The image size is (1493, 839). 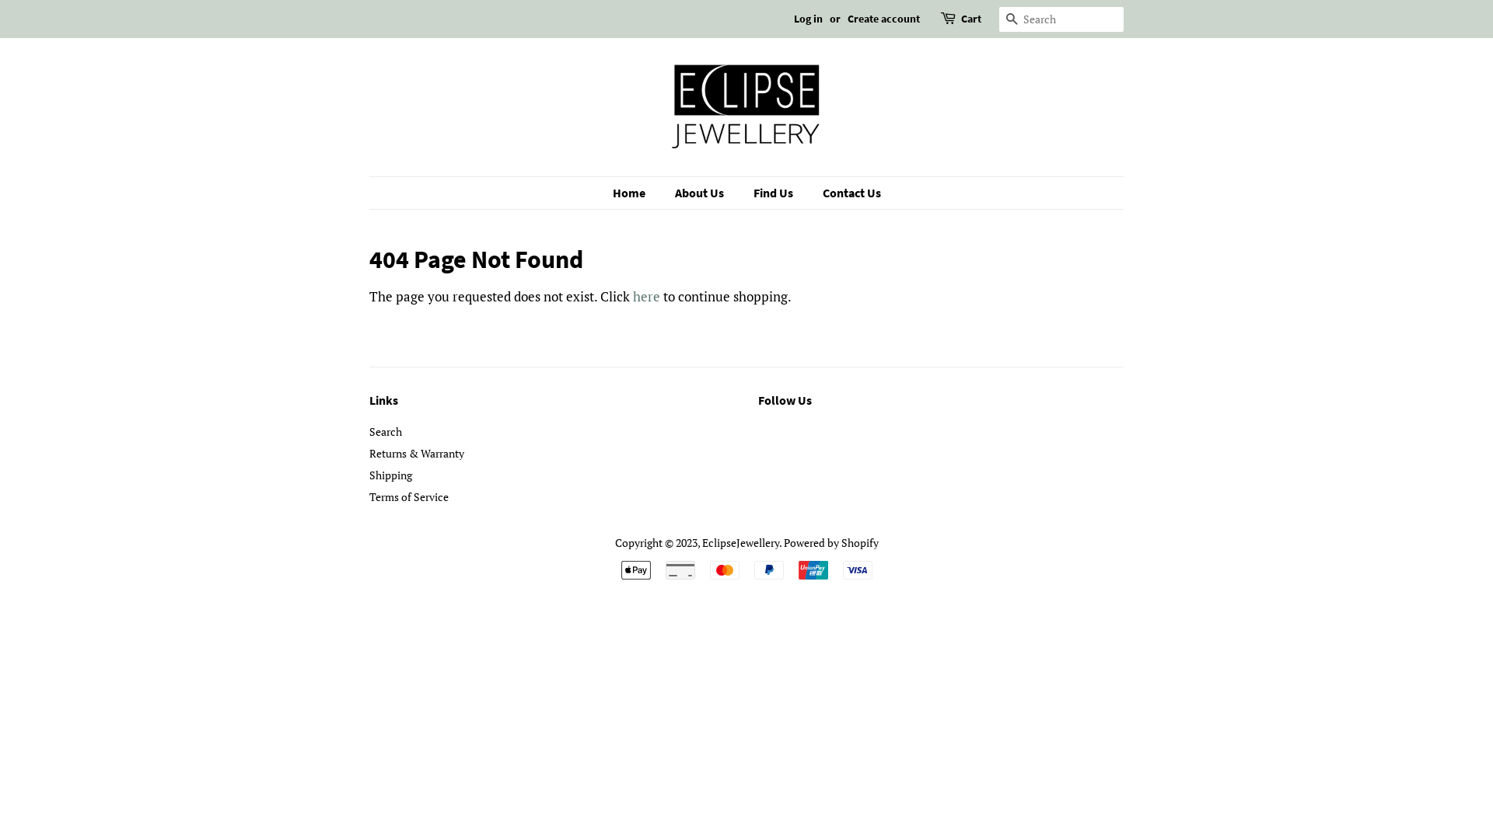 What do you see at coordinates (409, 497) in the screenshot?
I see `Terms of Service` at bounding box center [409, 497].